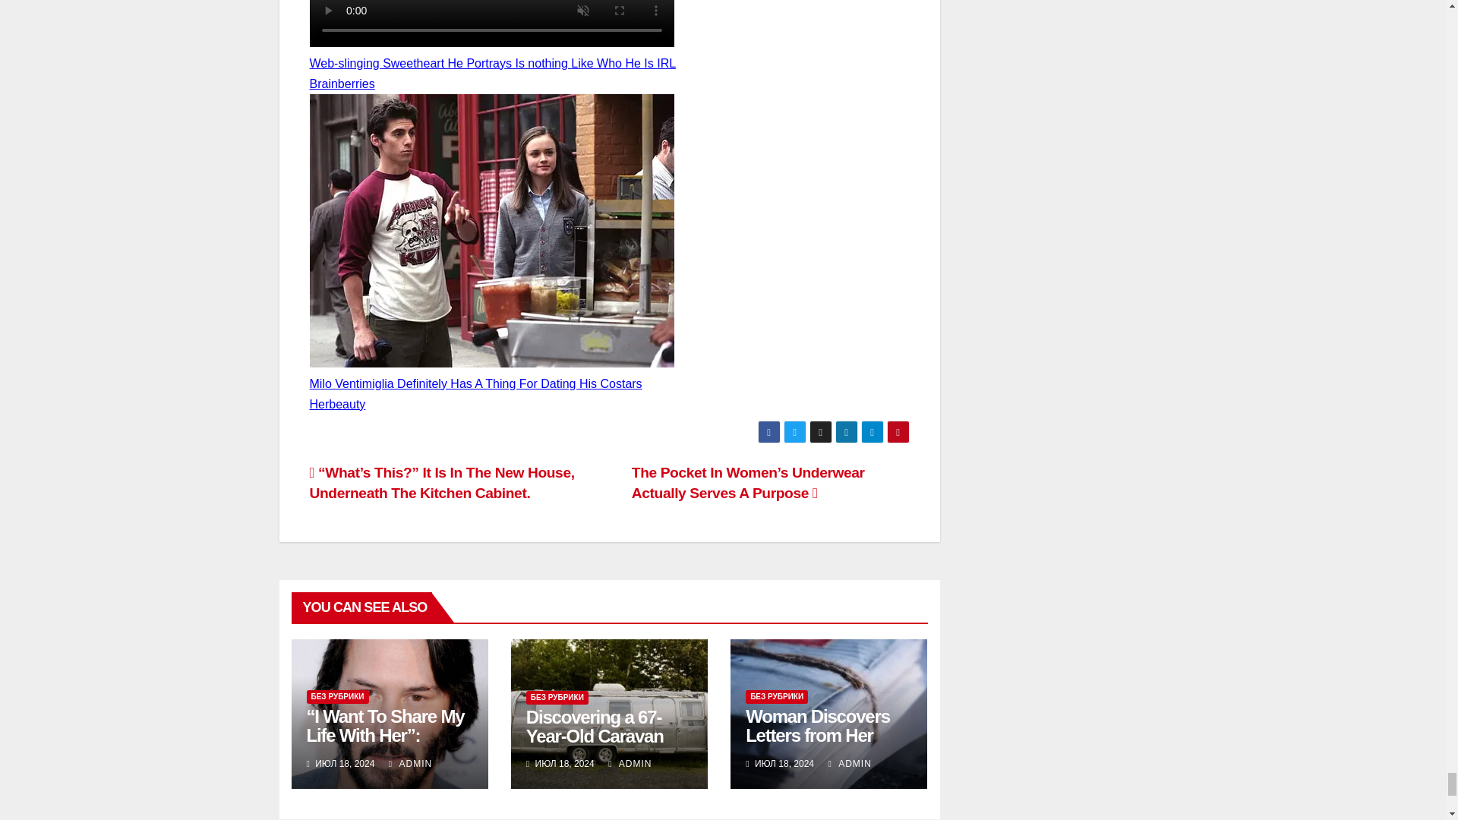  I want to click on ADMIN, so click(630, 764).